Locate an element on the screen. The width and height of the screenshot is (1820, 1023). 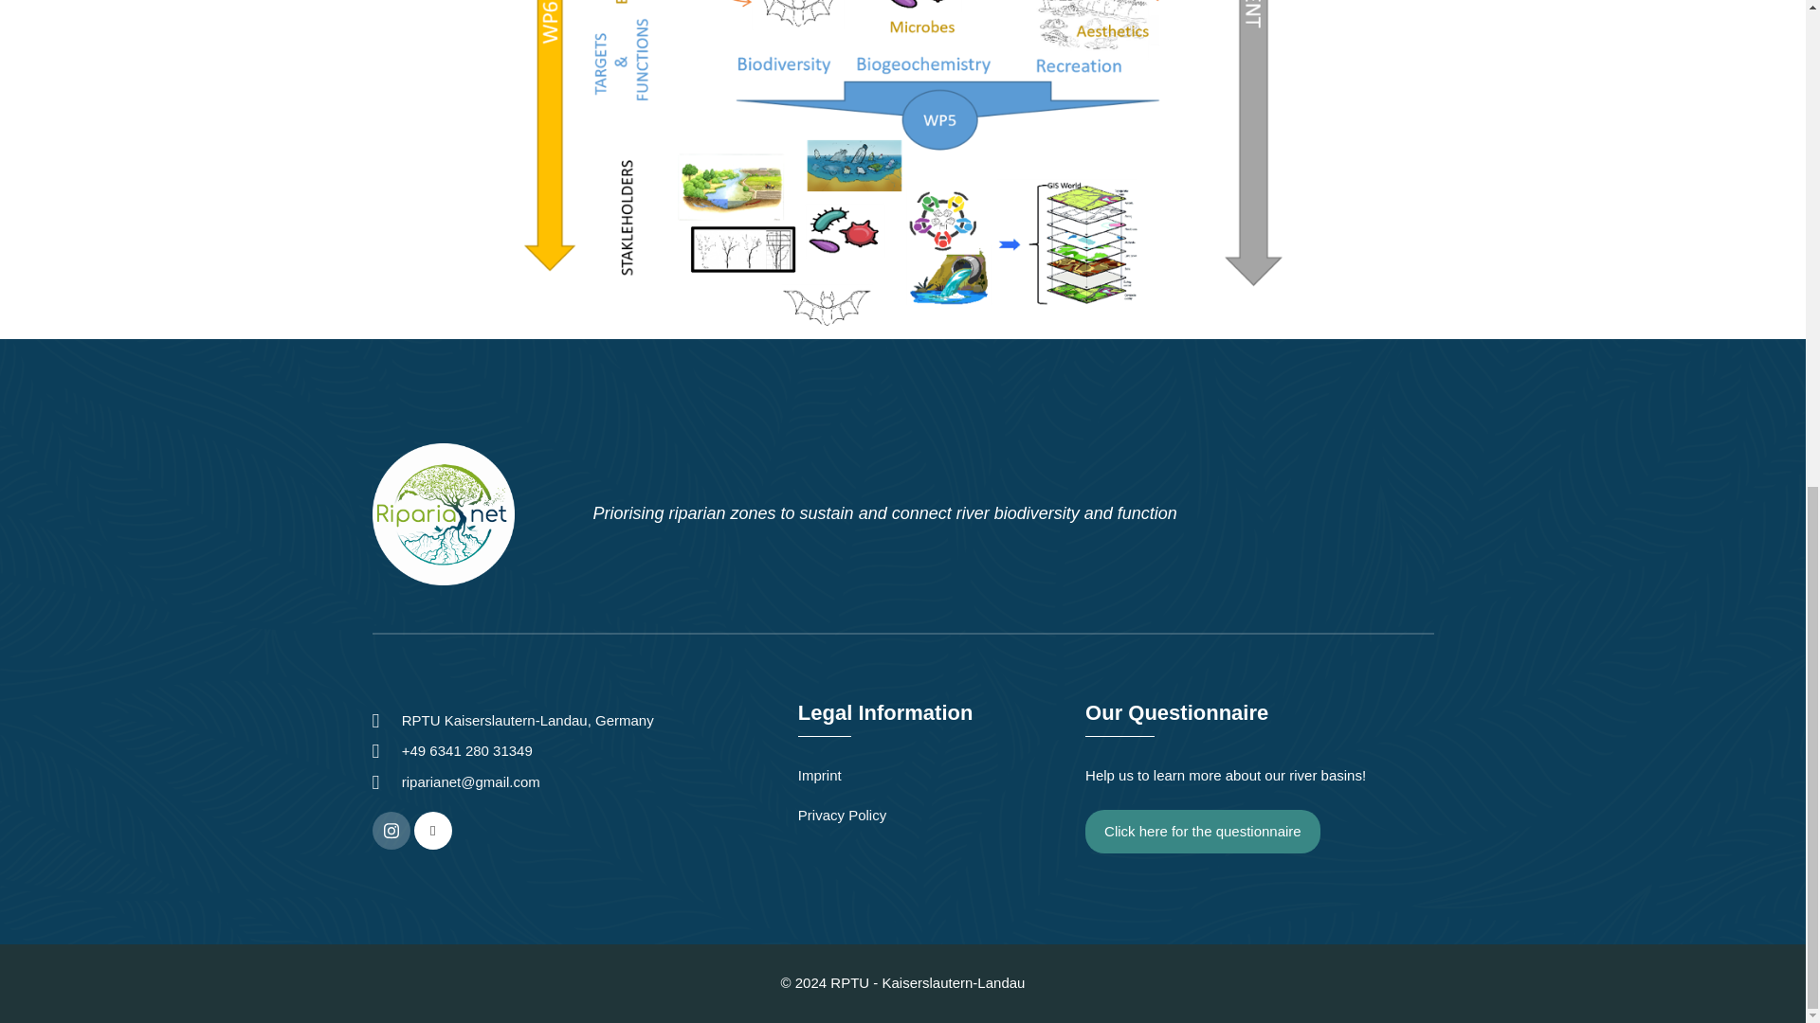
Imprint is located at coordinates (933, 775).